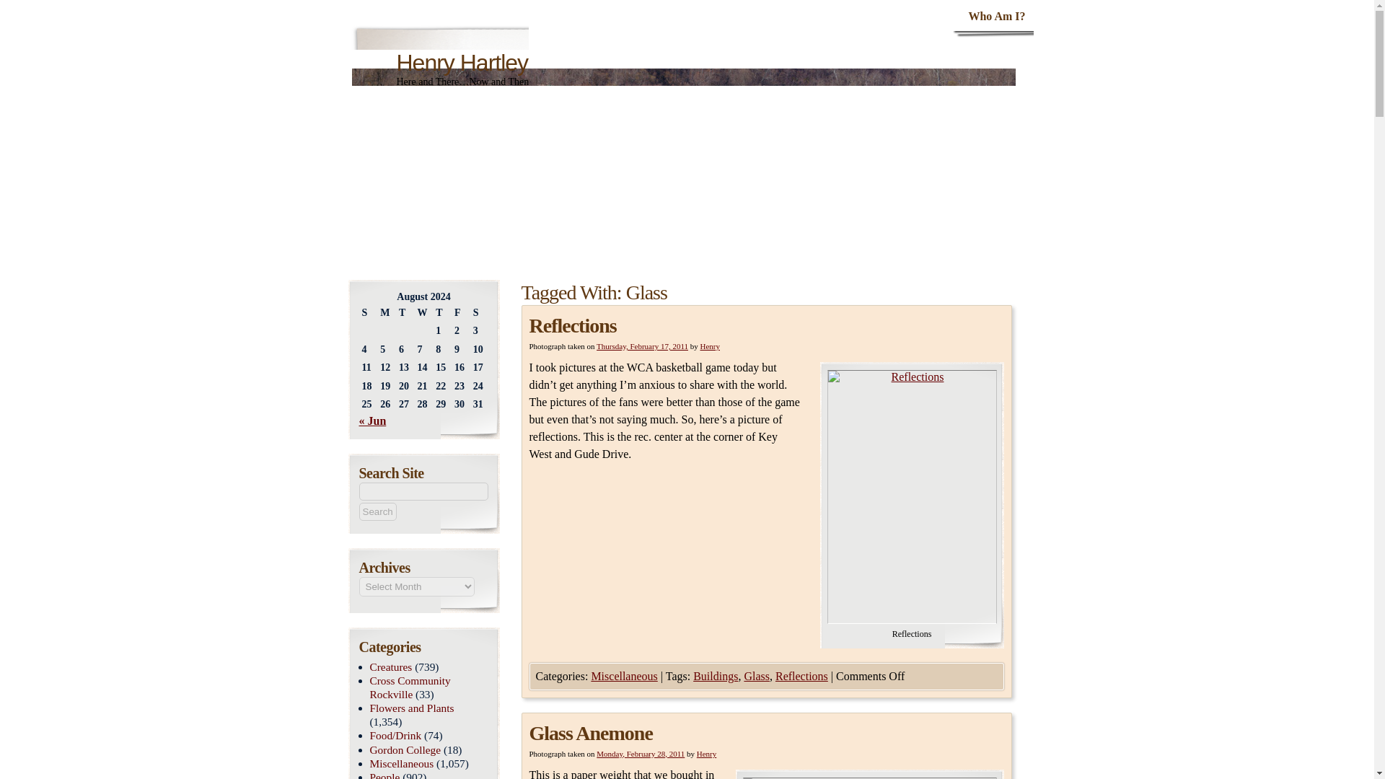  I want to click on Monday, February 28, 2011, so click(641, 753).